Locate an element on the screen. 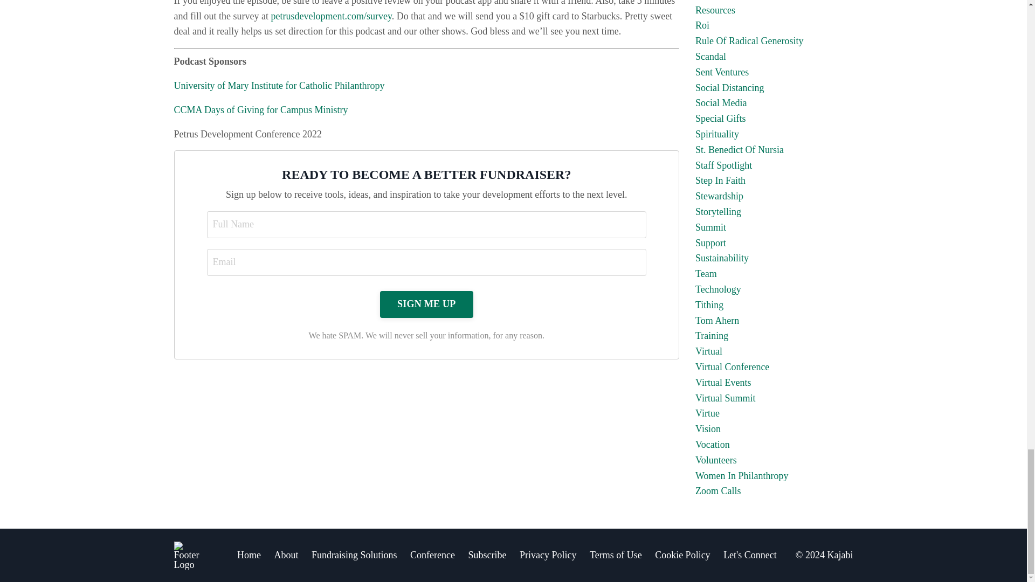  SIGN ME UP is located at coordinates (426, 304).